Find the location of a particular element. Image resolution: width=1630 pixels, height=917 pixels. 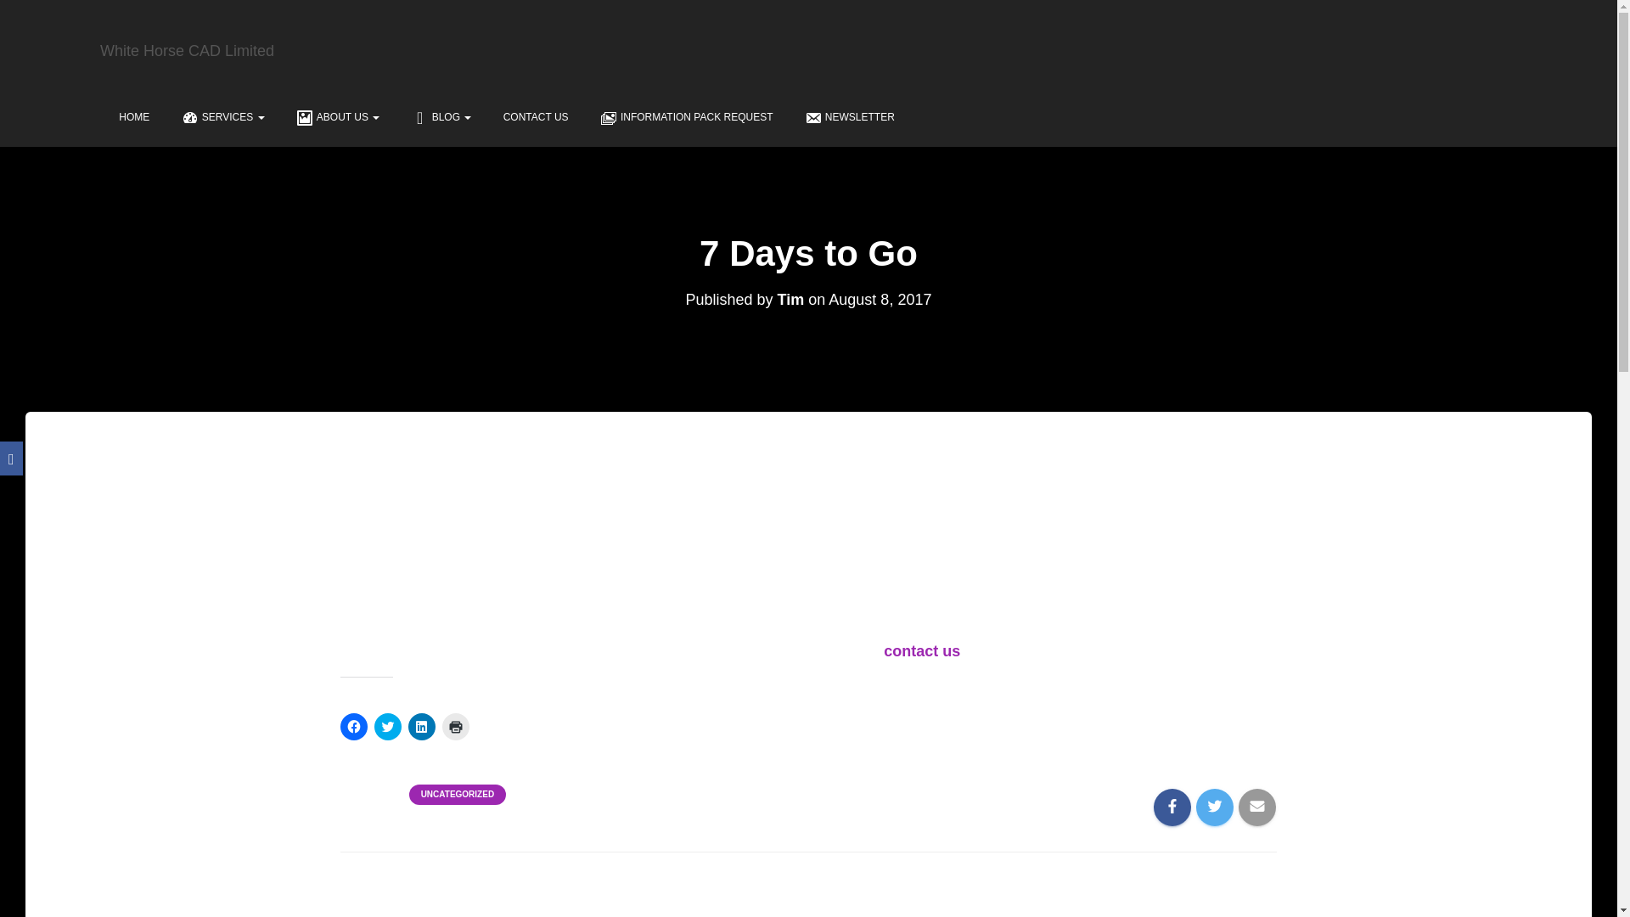

 INFORMATION PACK REQUEST is located at coordinates (683, 115).